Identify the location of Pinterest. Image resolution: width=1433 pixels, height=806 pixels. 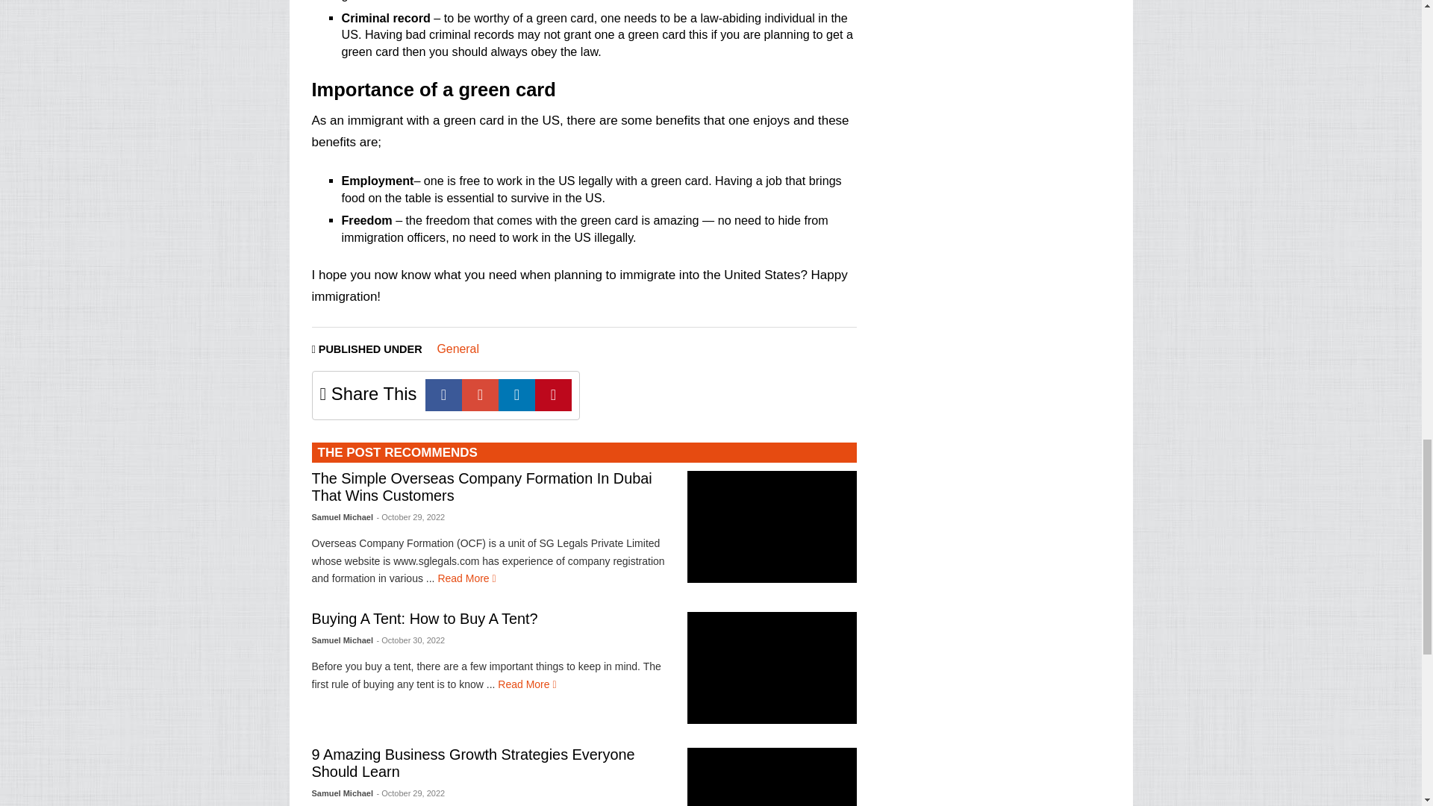
(553, 394).